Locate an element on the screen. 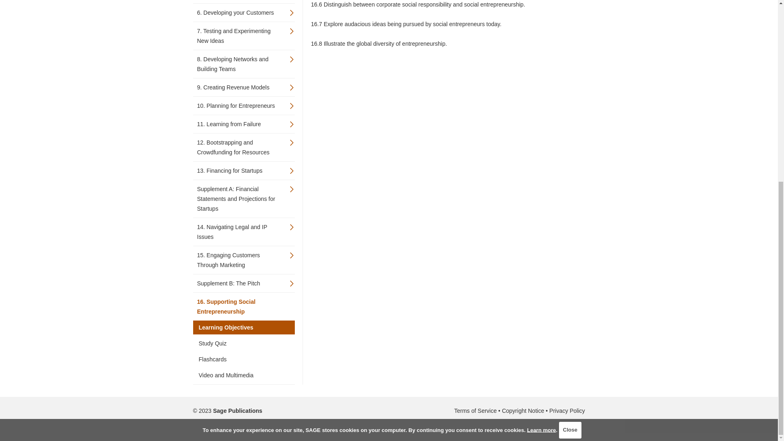  5. Building Business Models is located at coordinates (239, 1).